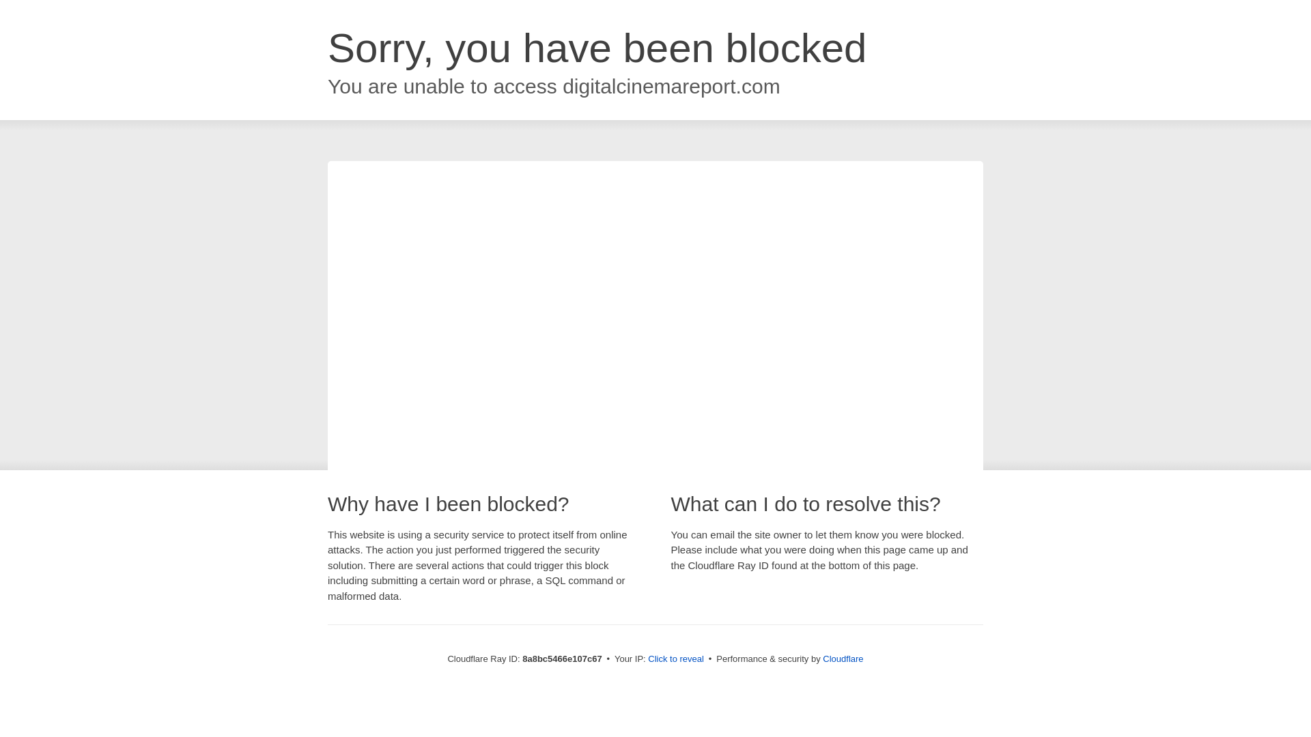 The image size is (1311, 737). What do you see at coordinates (676, 659) in the screenshot?
I see `Click to reveal` at bounding box center [676, 659].